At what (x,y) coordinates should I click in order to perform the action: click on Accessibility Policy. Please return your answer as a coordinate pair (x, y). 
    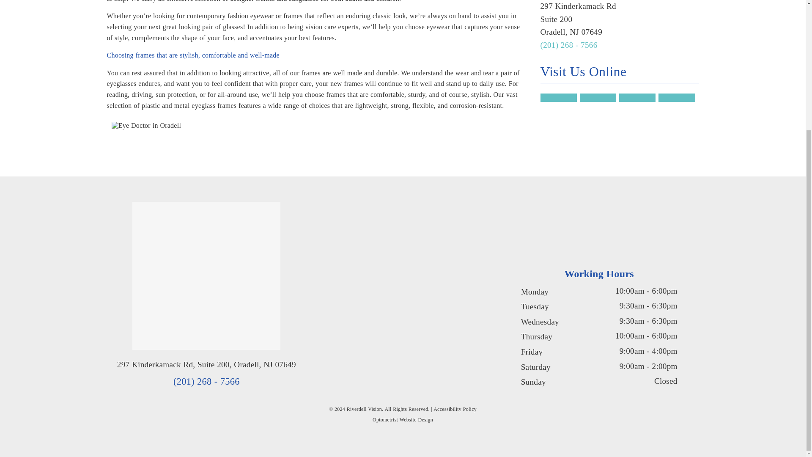
    Looking at the image, I should click on (455, 409).